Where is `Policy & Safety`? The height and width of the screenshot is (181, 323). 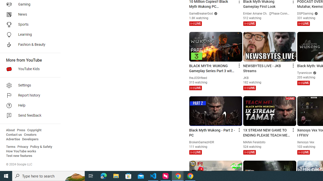
Policy & Safety is located at coordinates (41, 147).